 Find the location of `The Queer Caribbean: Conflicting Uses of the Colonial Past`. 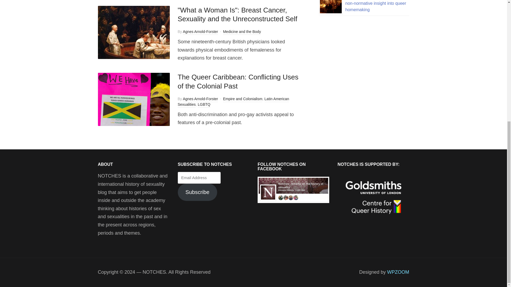

The Queer Caribbean: Conflicting Uses of the Colonial Past is located at coordinates (134, 99).